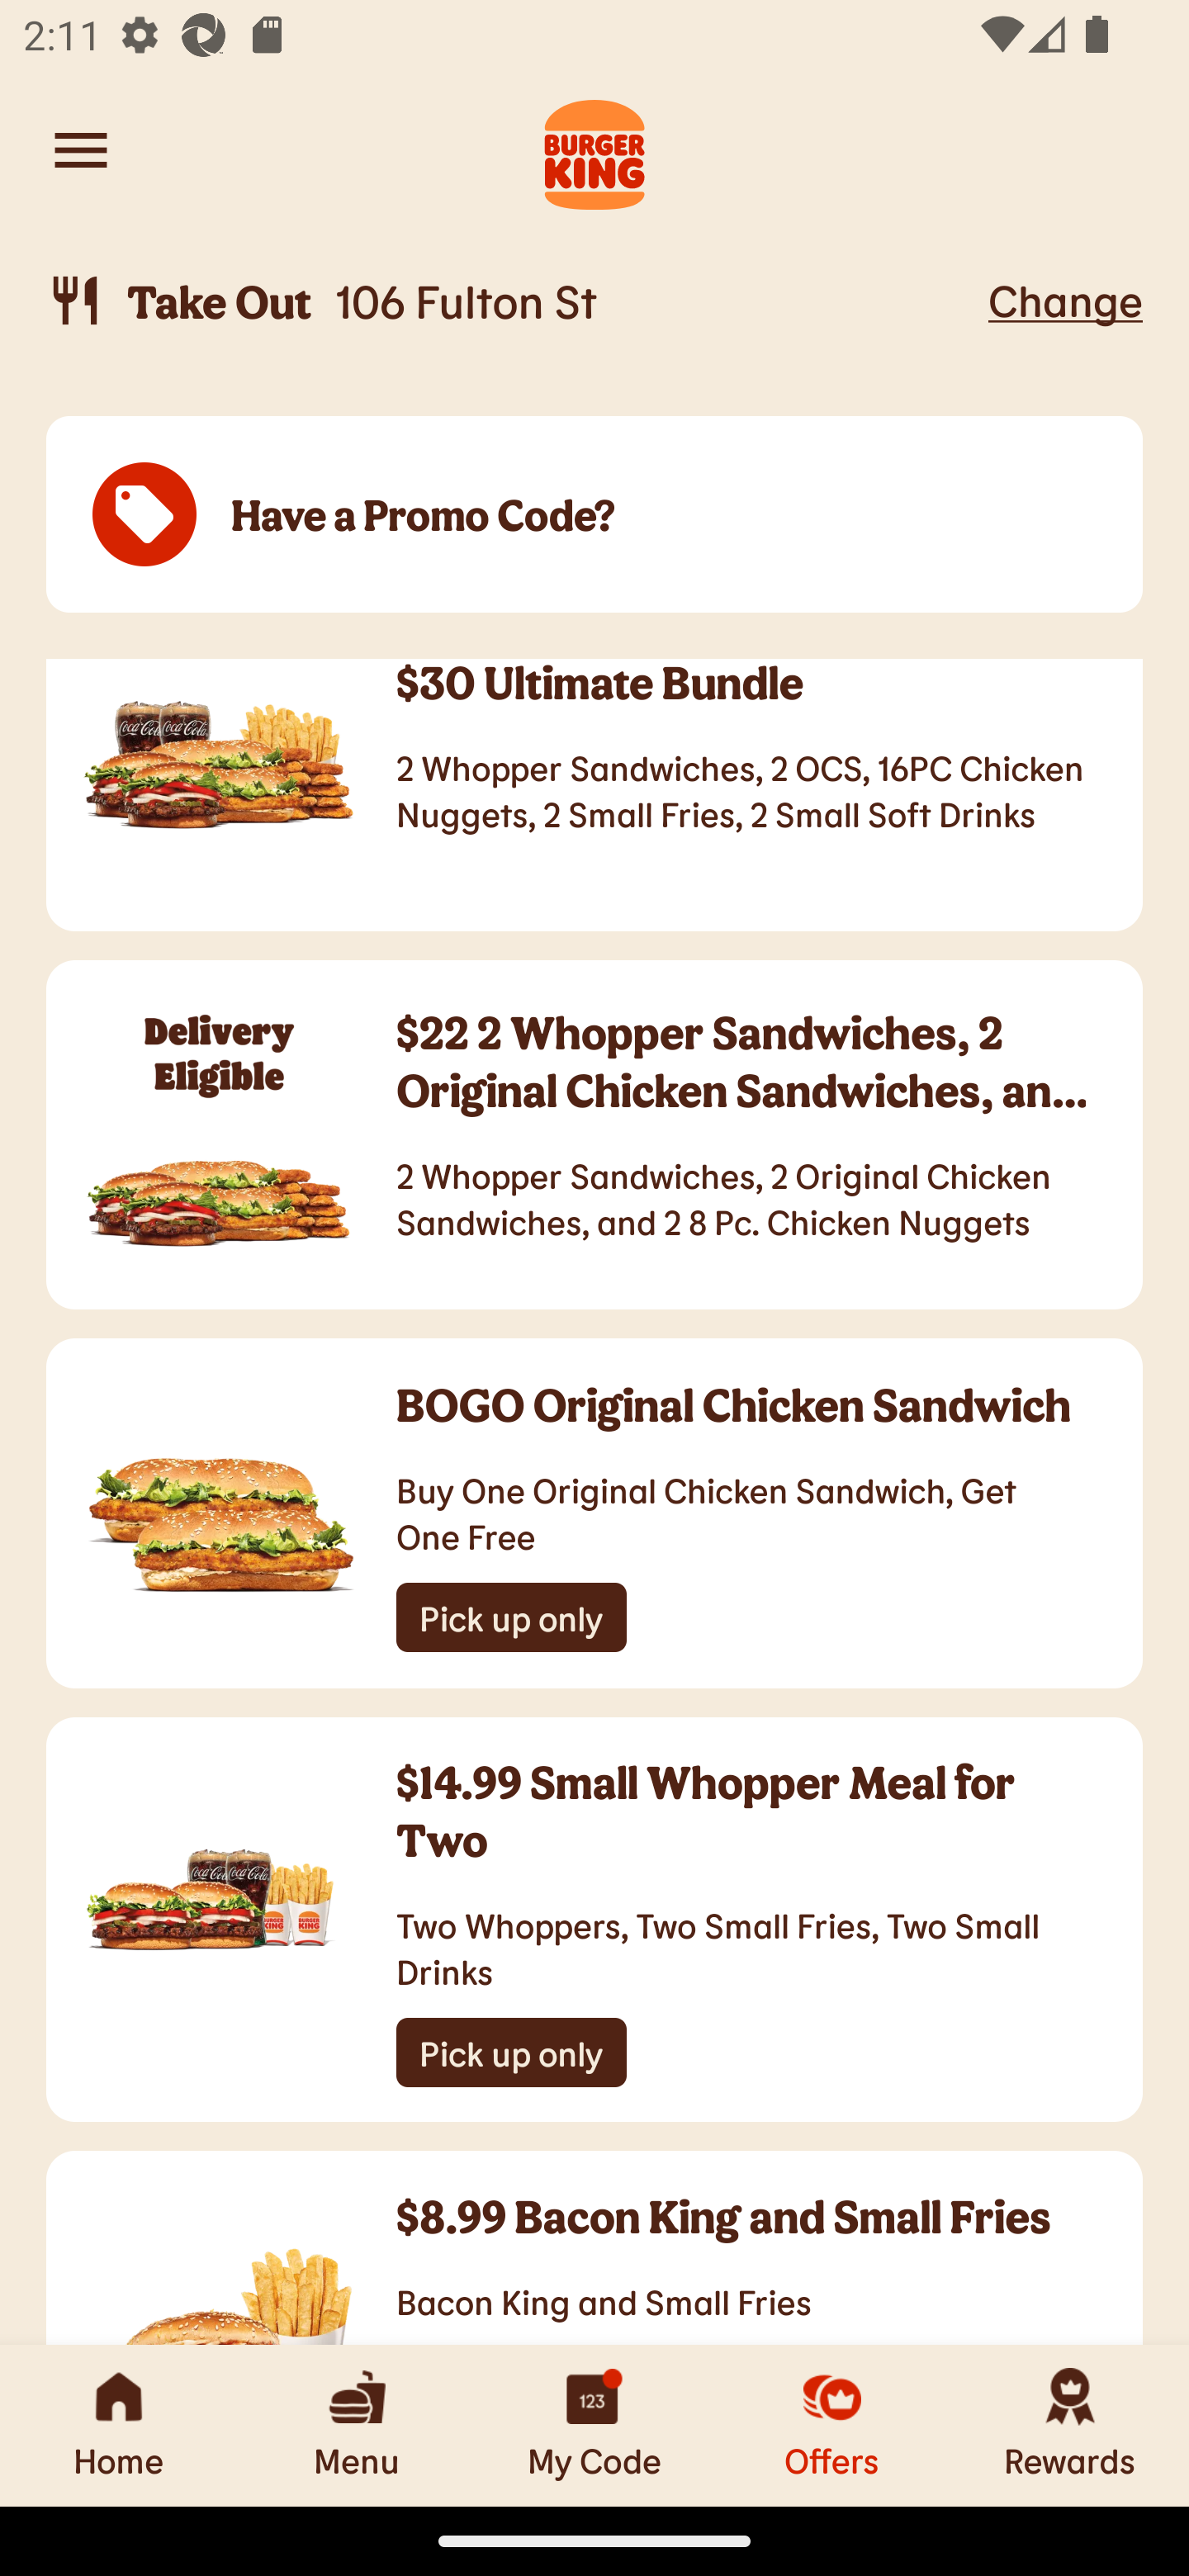  I want to click on Burger King Logo. Navigate to Home, so click(594, 150).